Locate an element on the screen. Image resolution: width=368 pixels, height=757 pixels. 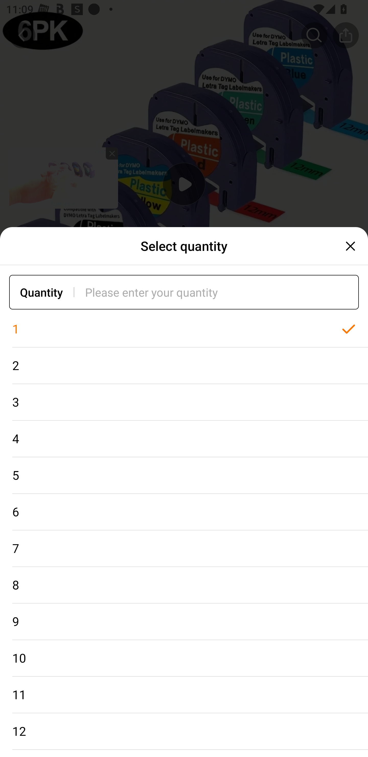
9 is located at coordinates (184, 622).